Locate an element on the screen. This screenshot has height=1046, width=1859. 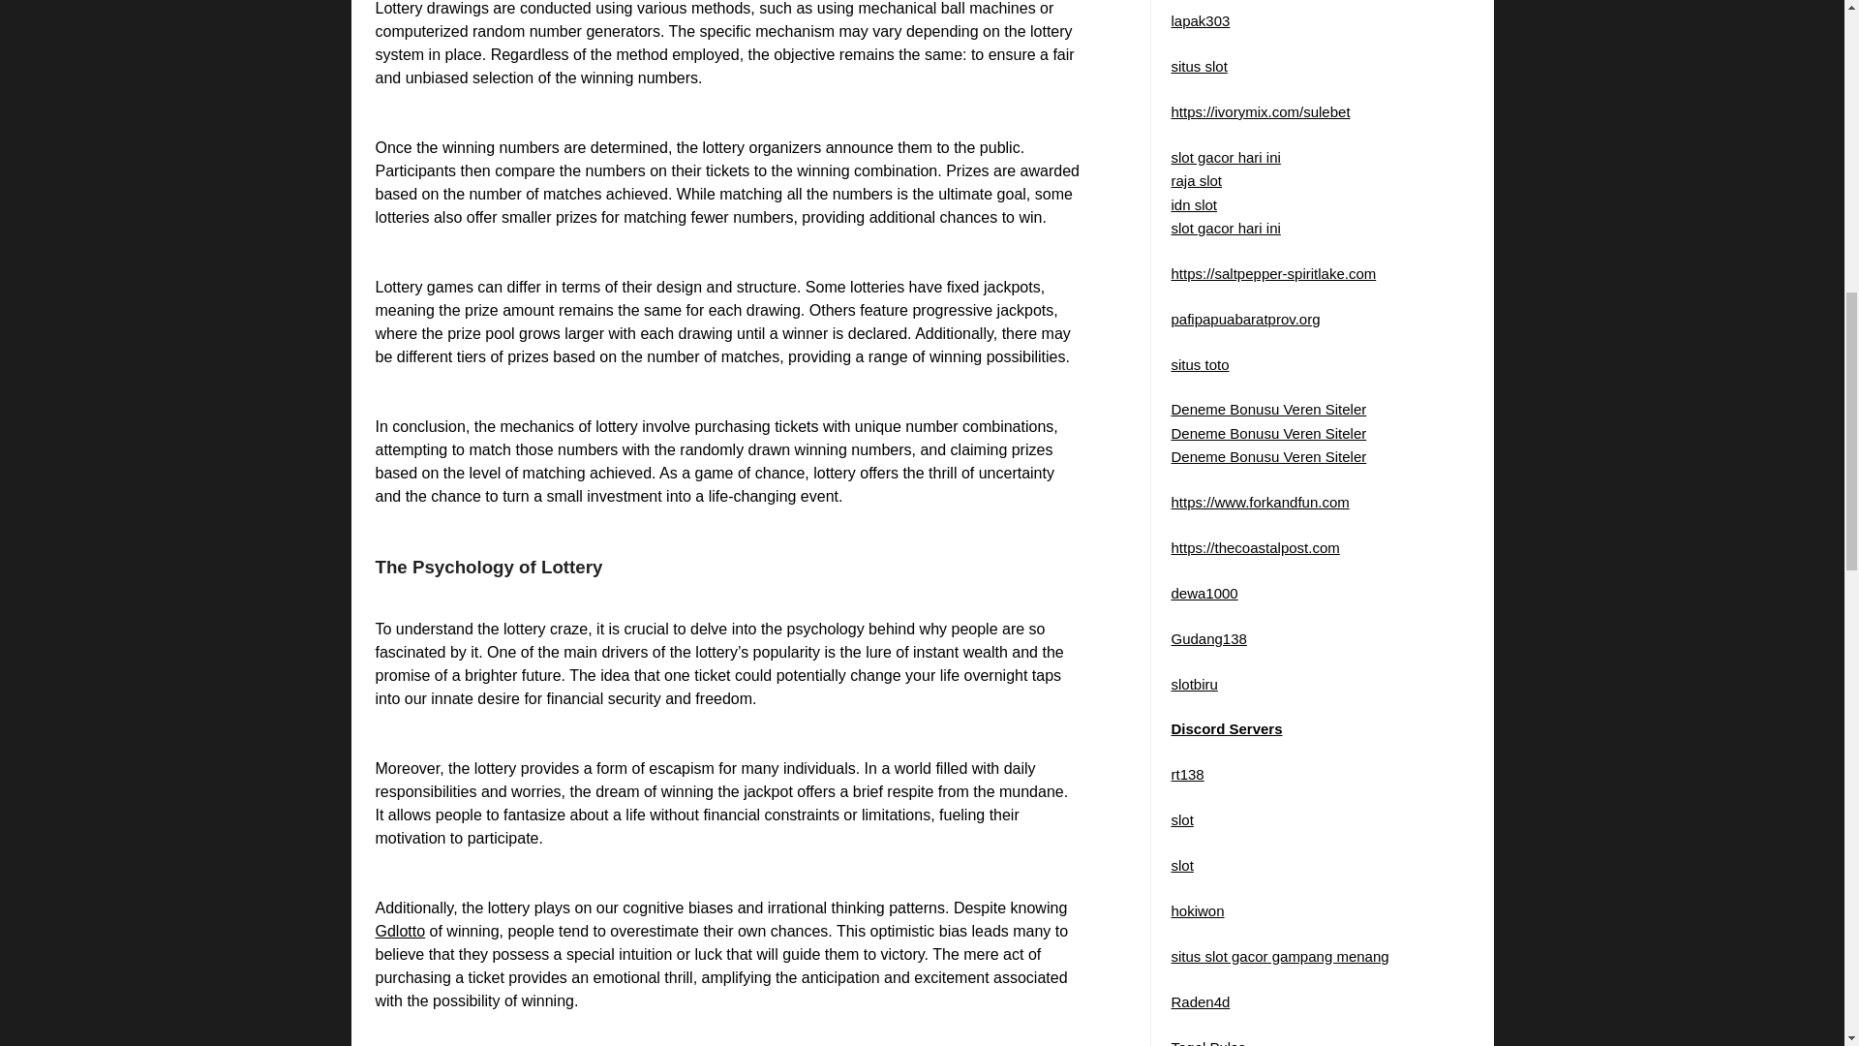
situs toto is located at coordinates (1200, 364).